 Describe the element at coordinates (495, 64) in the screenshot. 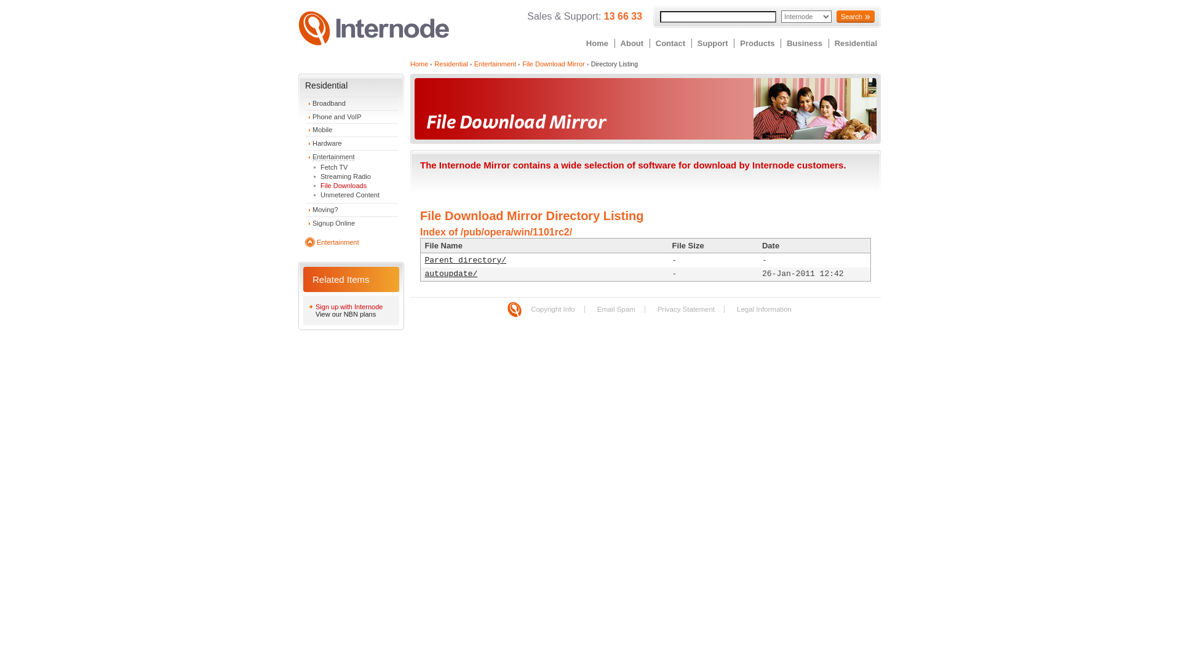

I see `Entertainment` at that location.